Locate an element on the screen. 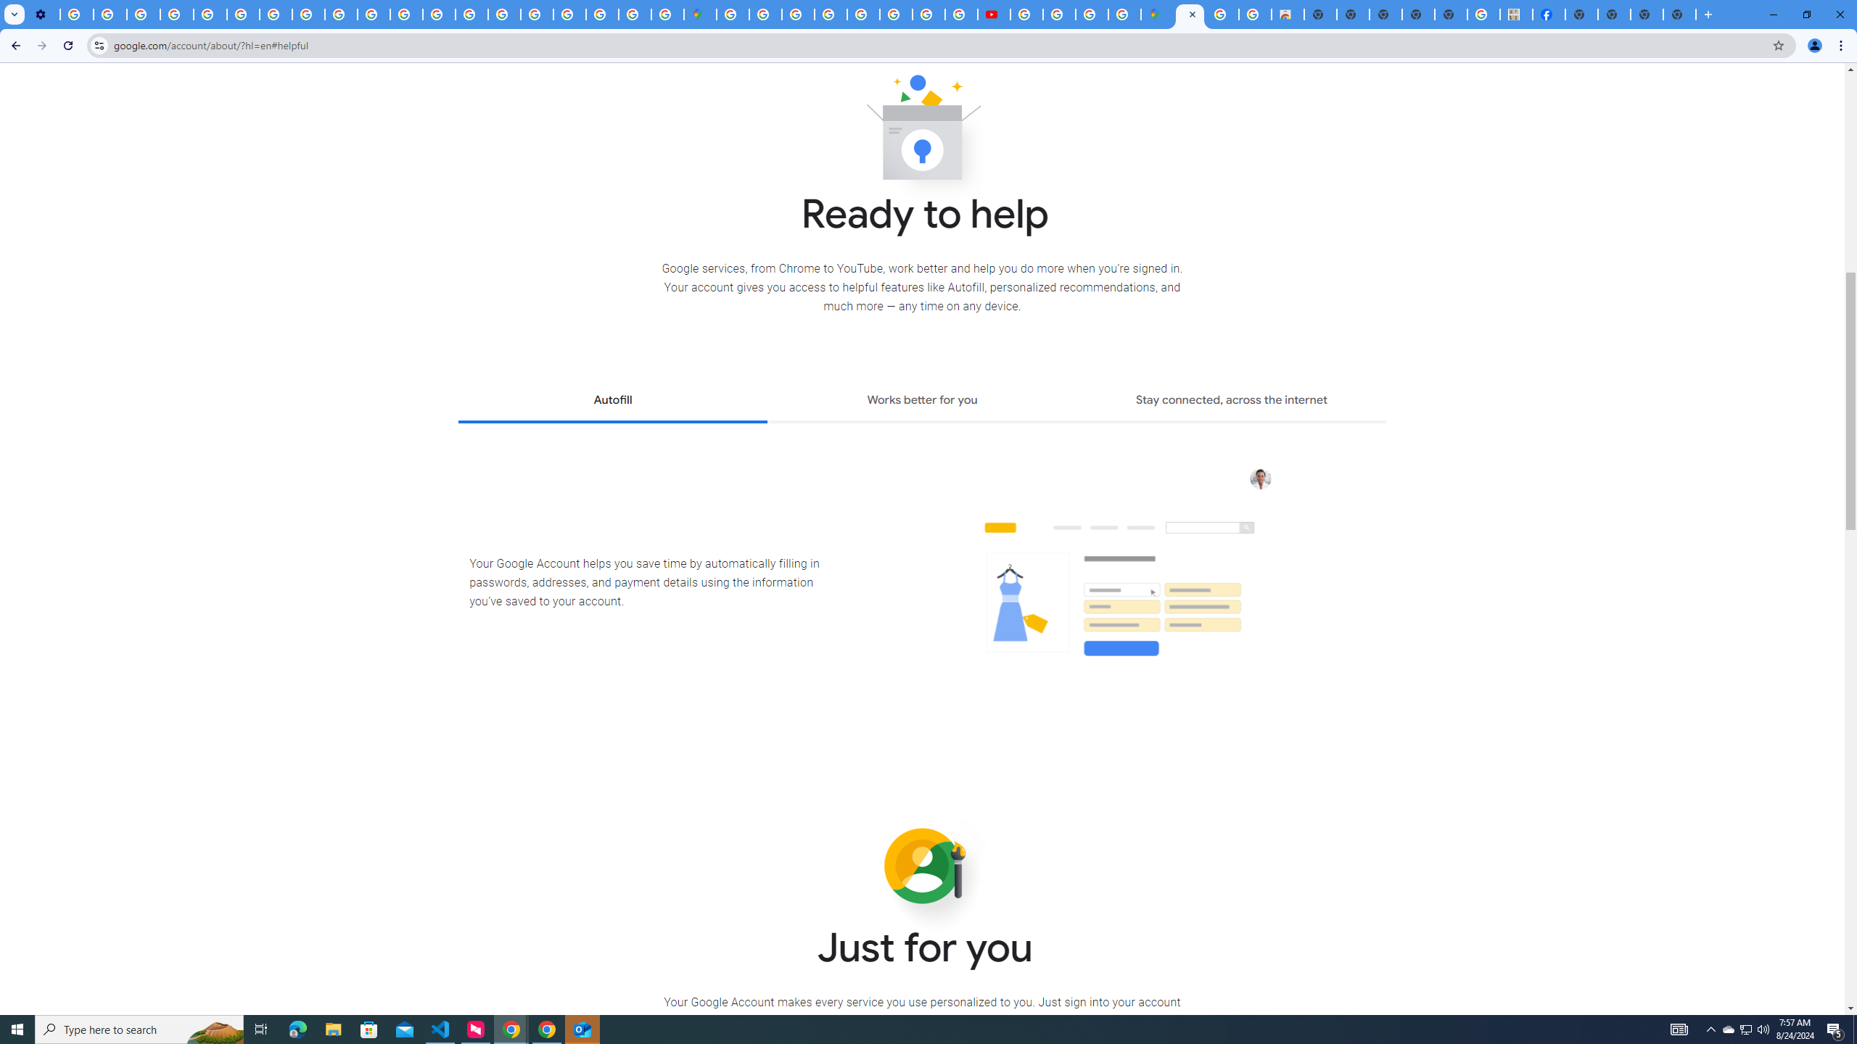 The width and height of the screenshot is (1857, 1044). Just for you is located at coordinates (922, 867).